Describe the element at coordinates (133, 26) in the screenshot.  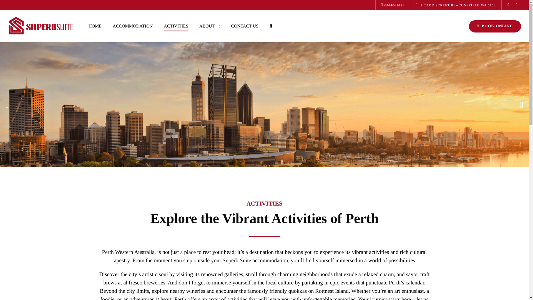
I see `ACCOMMODATION` at that location.